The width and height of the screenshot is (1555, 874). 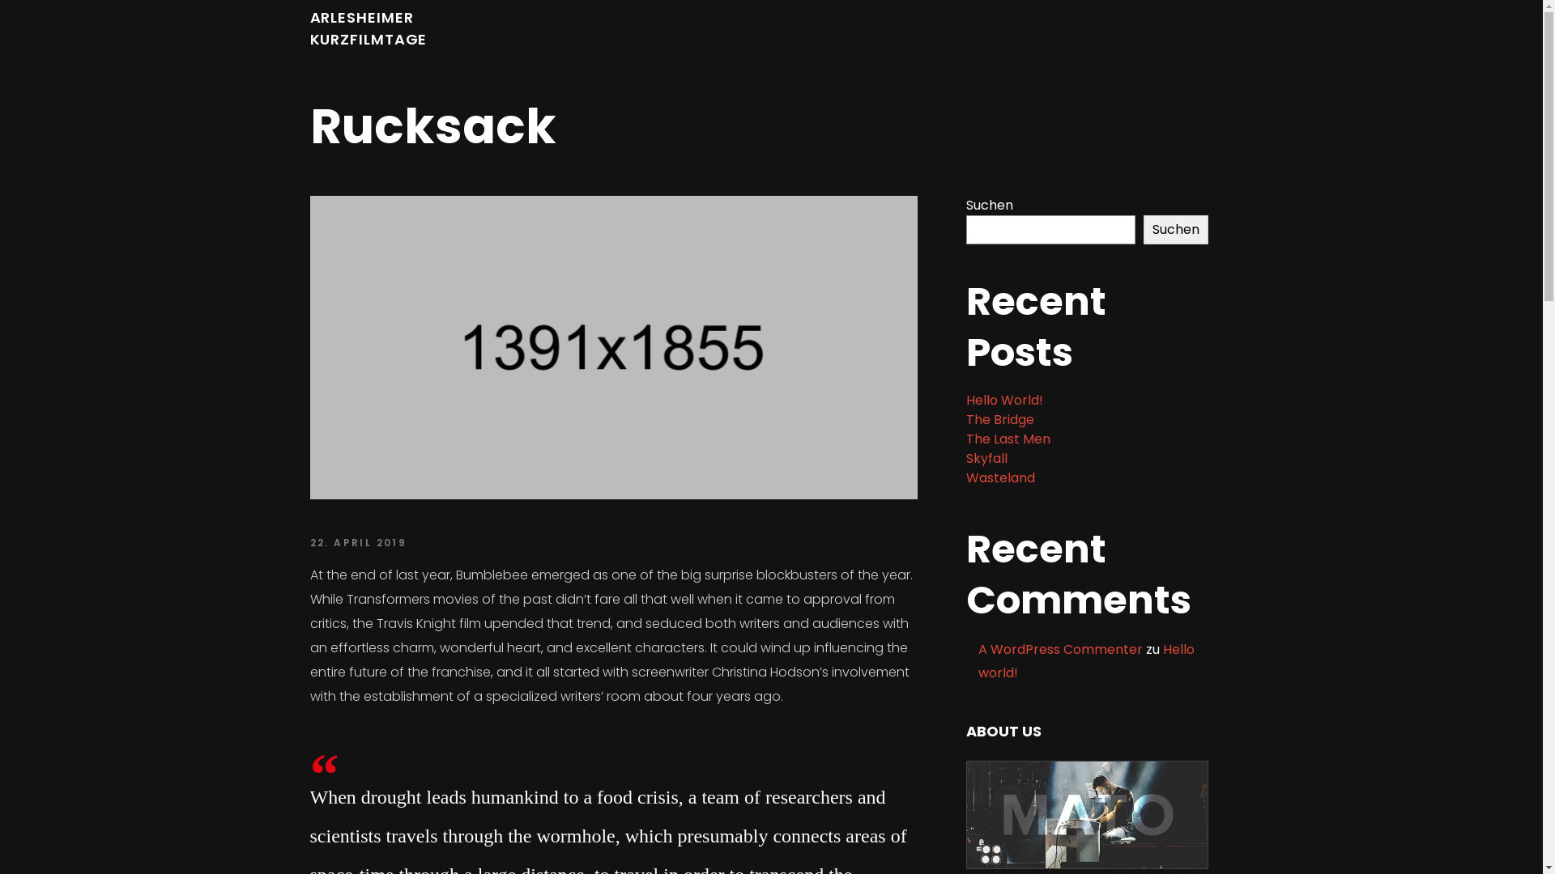 I want to click on Hello World!, so click(x=1004, y=400).